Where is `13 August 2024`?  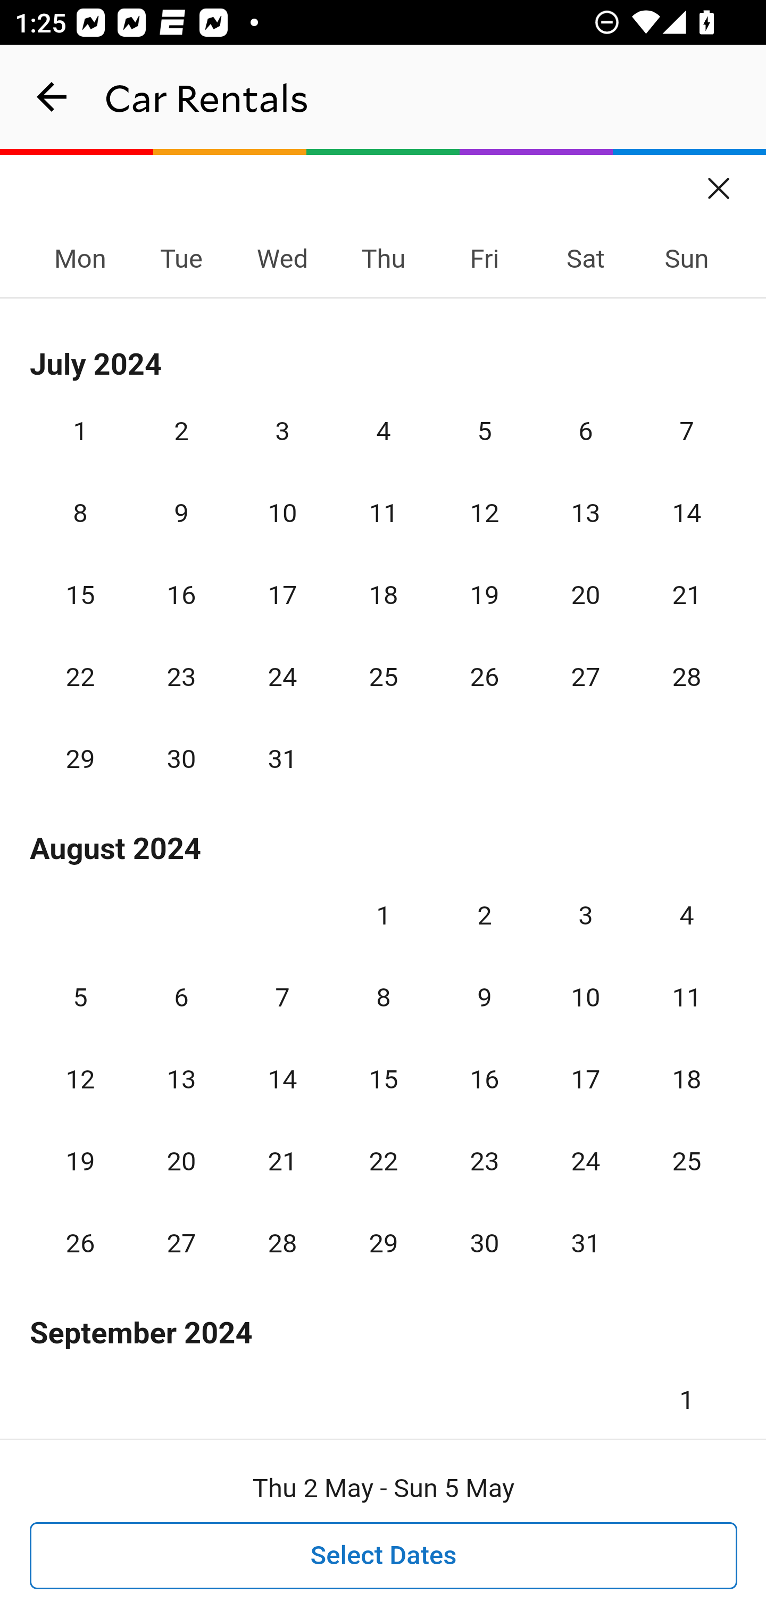 13 August 2024 is located at coordinates (181, 1079).